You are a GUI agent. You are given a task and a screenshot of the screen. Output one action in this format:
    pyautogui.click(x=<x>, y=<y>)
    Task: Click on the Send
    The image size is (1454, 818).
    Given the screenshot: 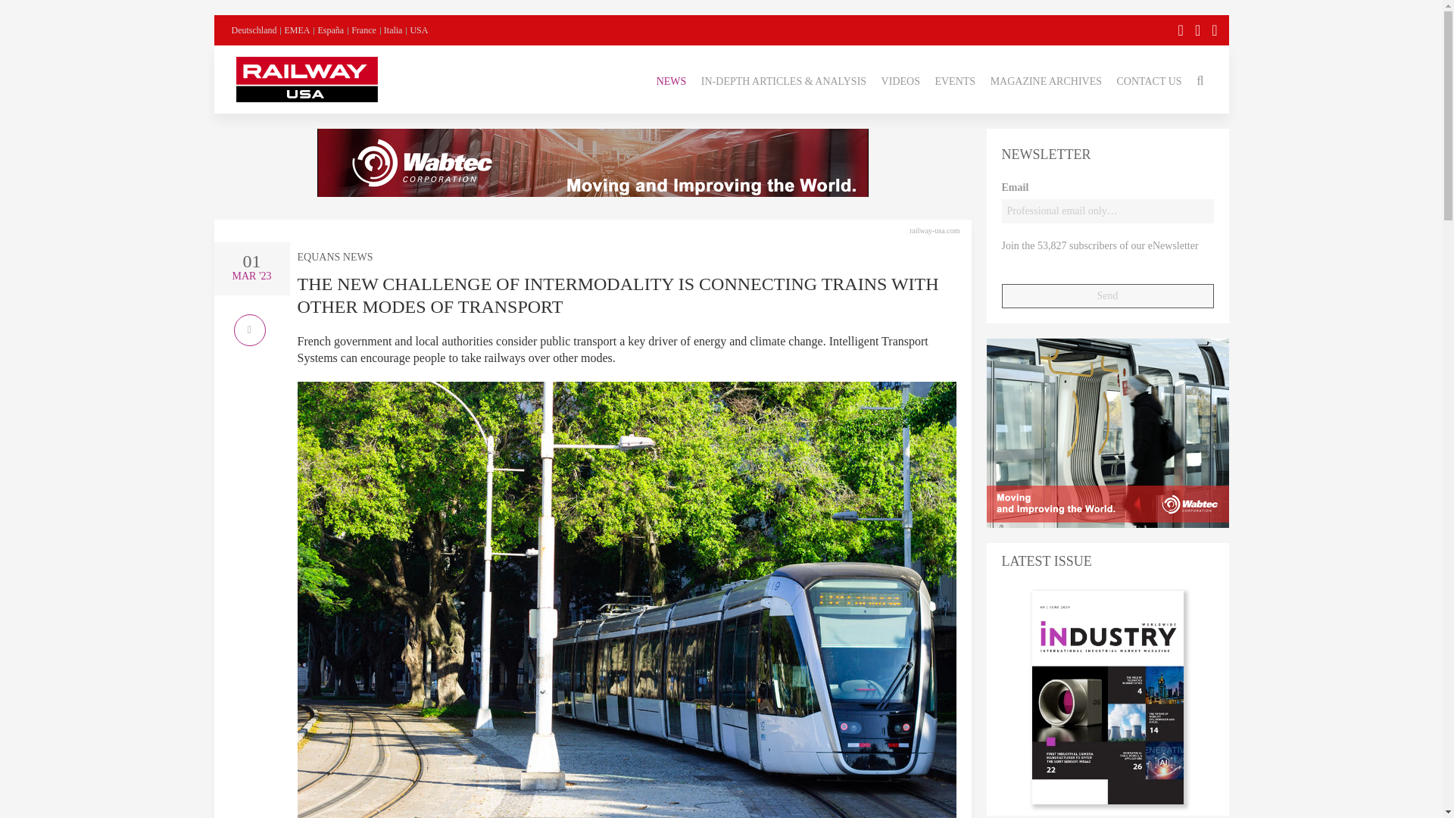 What is the action you would take?
    pyautogui.click(x=1107, y=295)
    